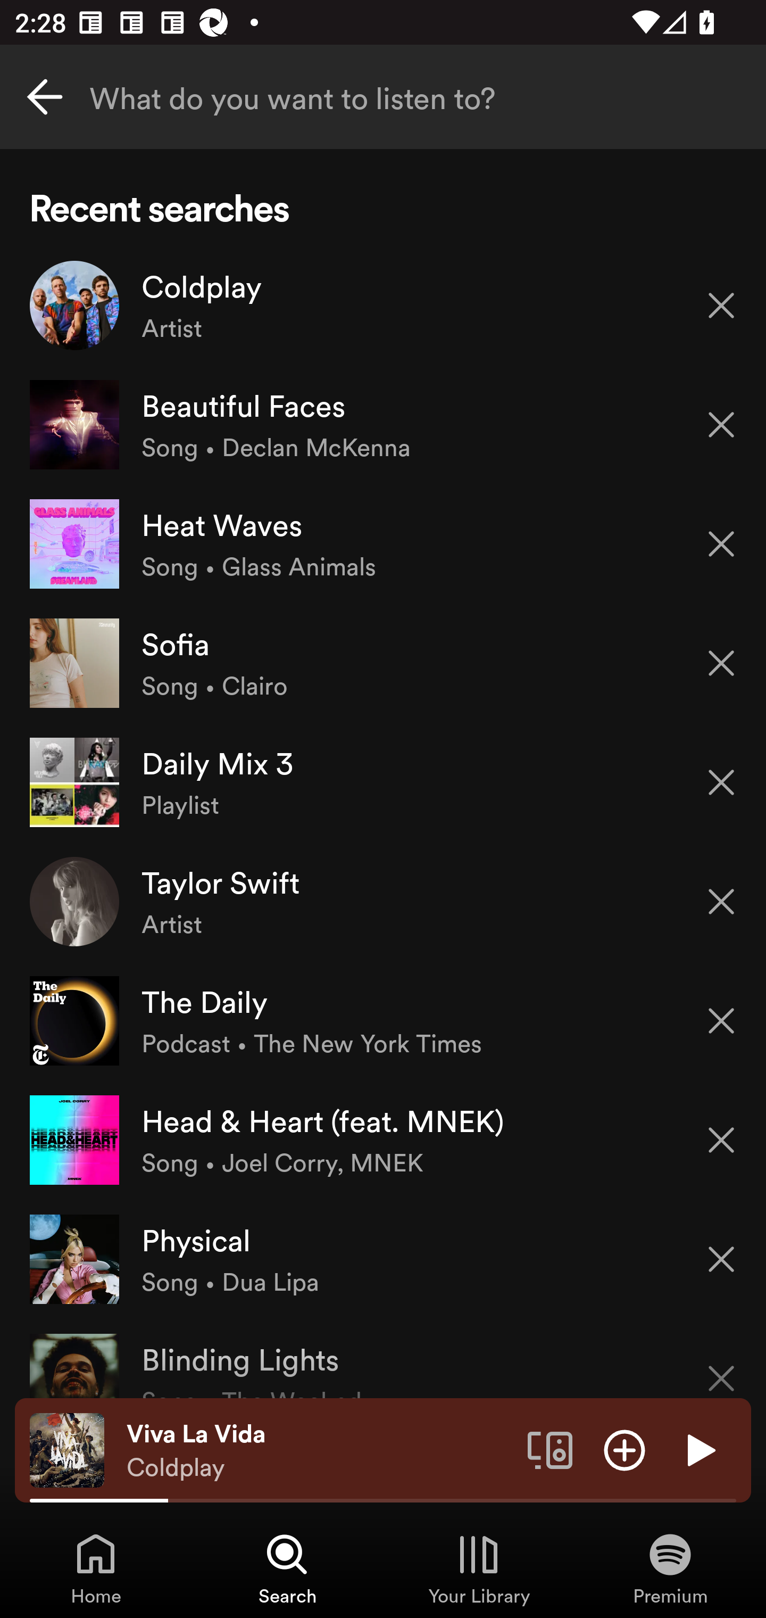  What do you see at coordinates (721, 425) in the screenshot?
I see `Remove` at bounding box center [721, 425].